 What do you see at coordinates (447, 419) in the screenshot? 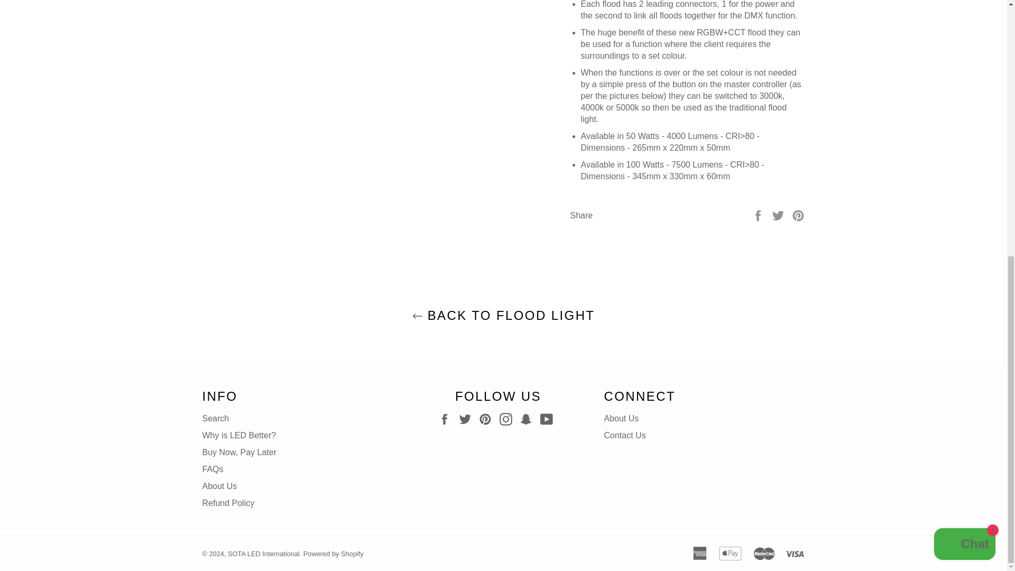
I see `SOTA LED International on Facebook` at bounding box center [447, 419].